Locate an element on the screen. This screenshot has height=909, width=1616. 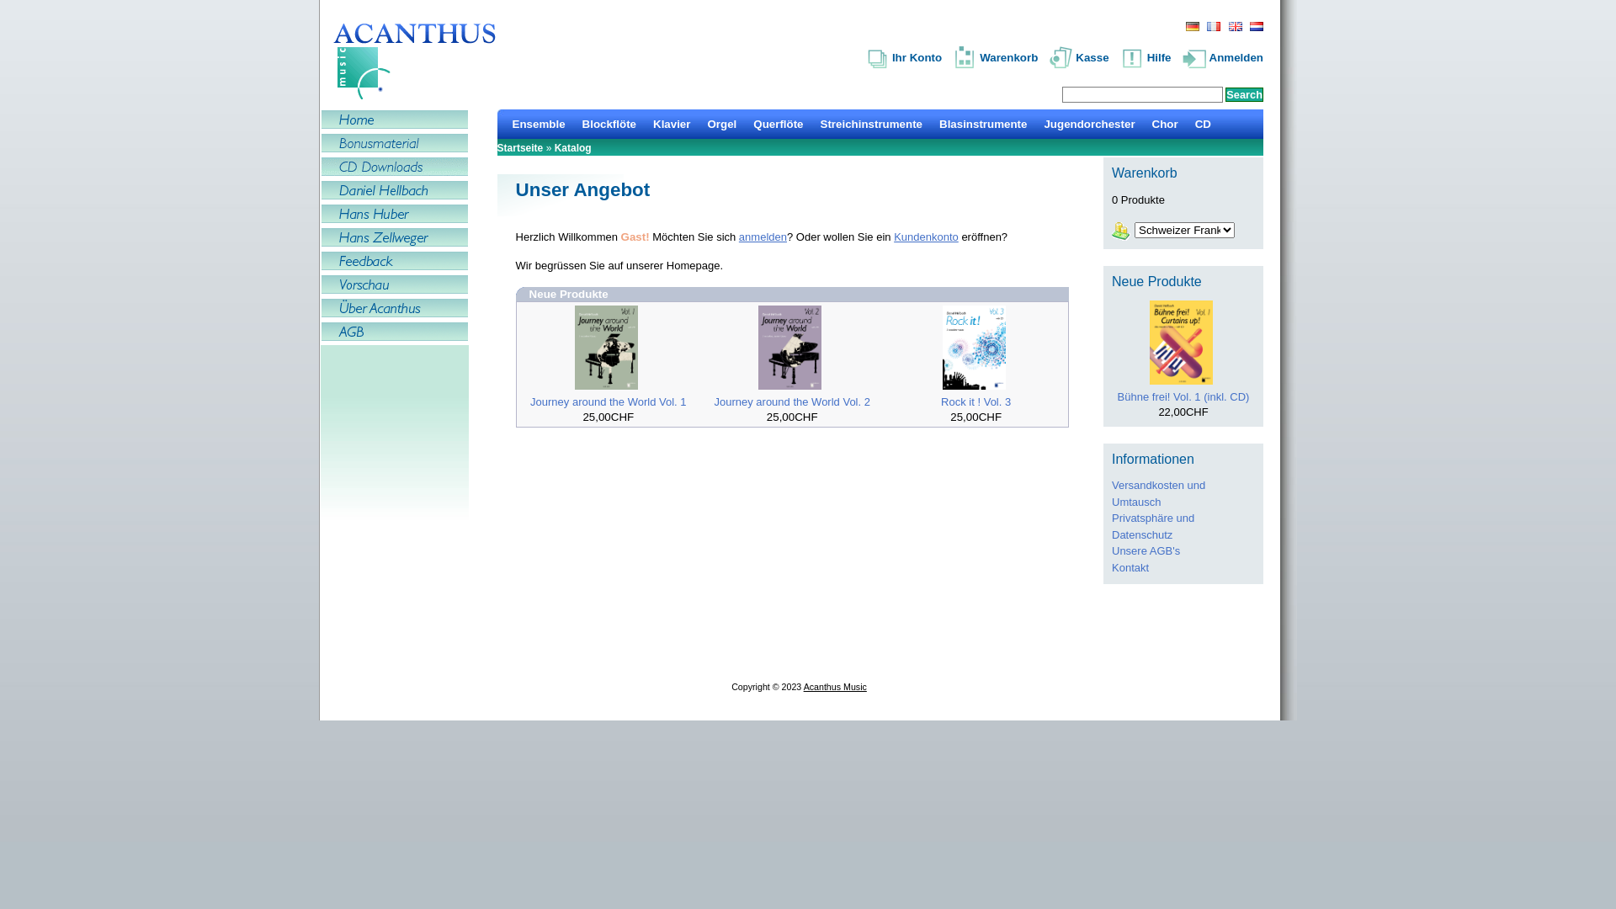
 Journey around the World Vol. 2  is located at coordinates (789, 348).